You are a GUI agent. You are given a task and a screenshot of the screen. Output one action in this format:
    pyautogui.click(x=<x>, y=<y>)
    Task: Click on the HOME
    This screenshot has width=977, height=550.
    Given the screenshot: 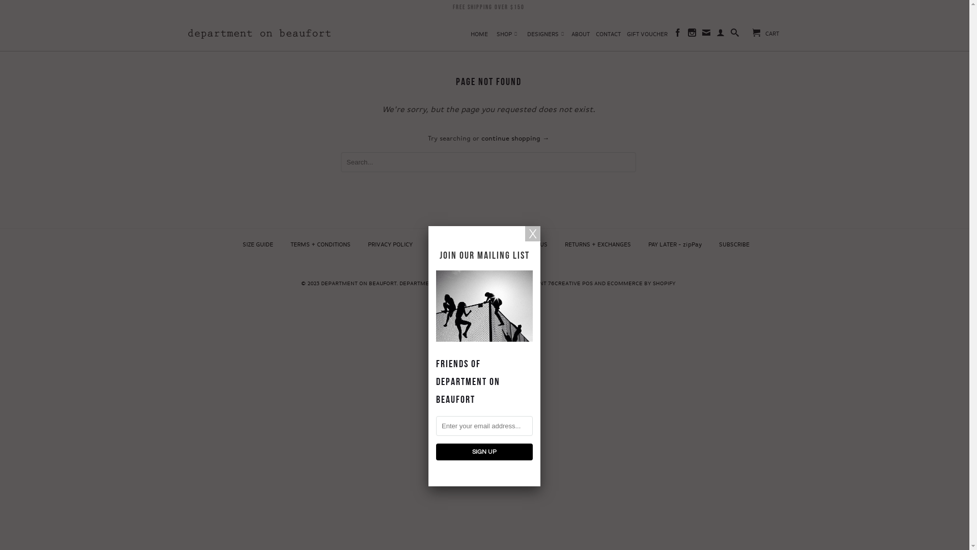 What is the action you would take?
    pyautogui.click(x=479, y=37)
    